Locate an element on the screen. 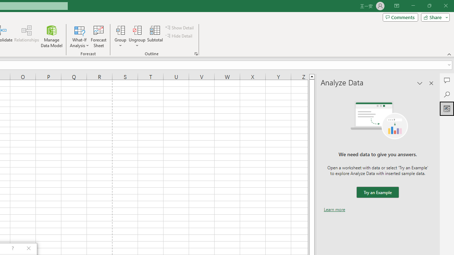 The width and height of the screenshot is (454, 255). What-If Analysis is located at coordinates (79, 36).